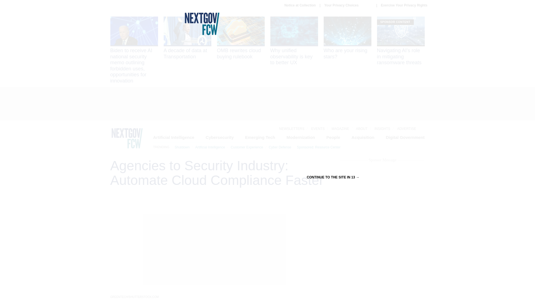  I want to click on A decade of data at Transportation, so click(187, 38).